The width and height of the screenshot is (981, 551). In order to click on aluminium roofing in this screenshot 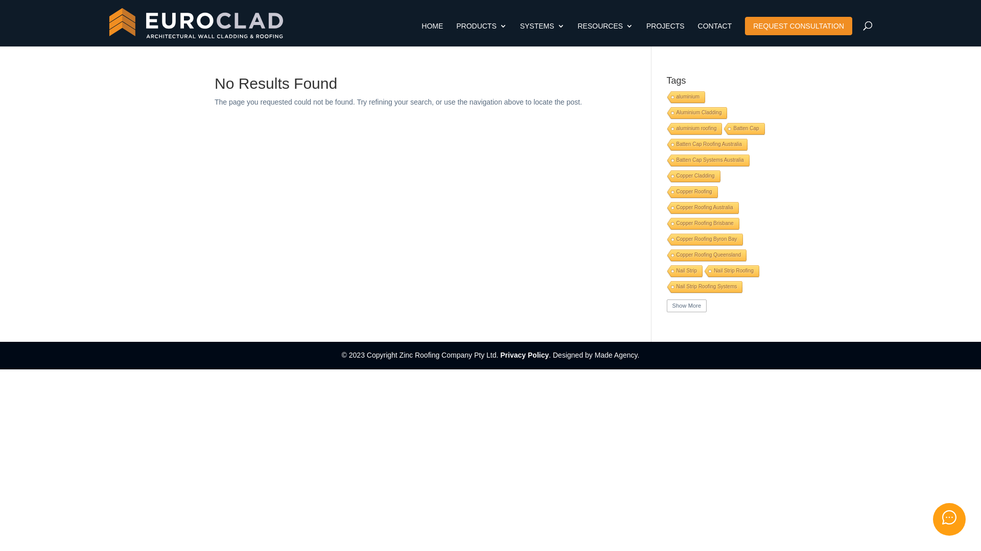, I will do `click(694, 130)`.